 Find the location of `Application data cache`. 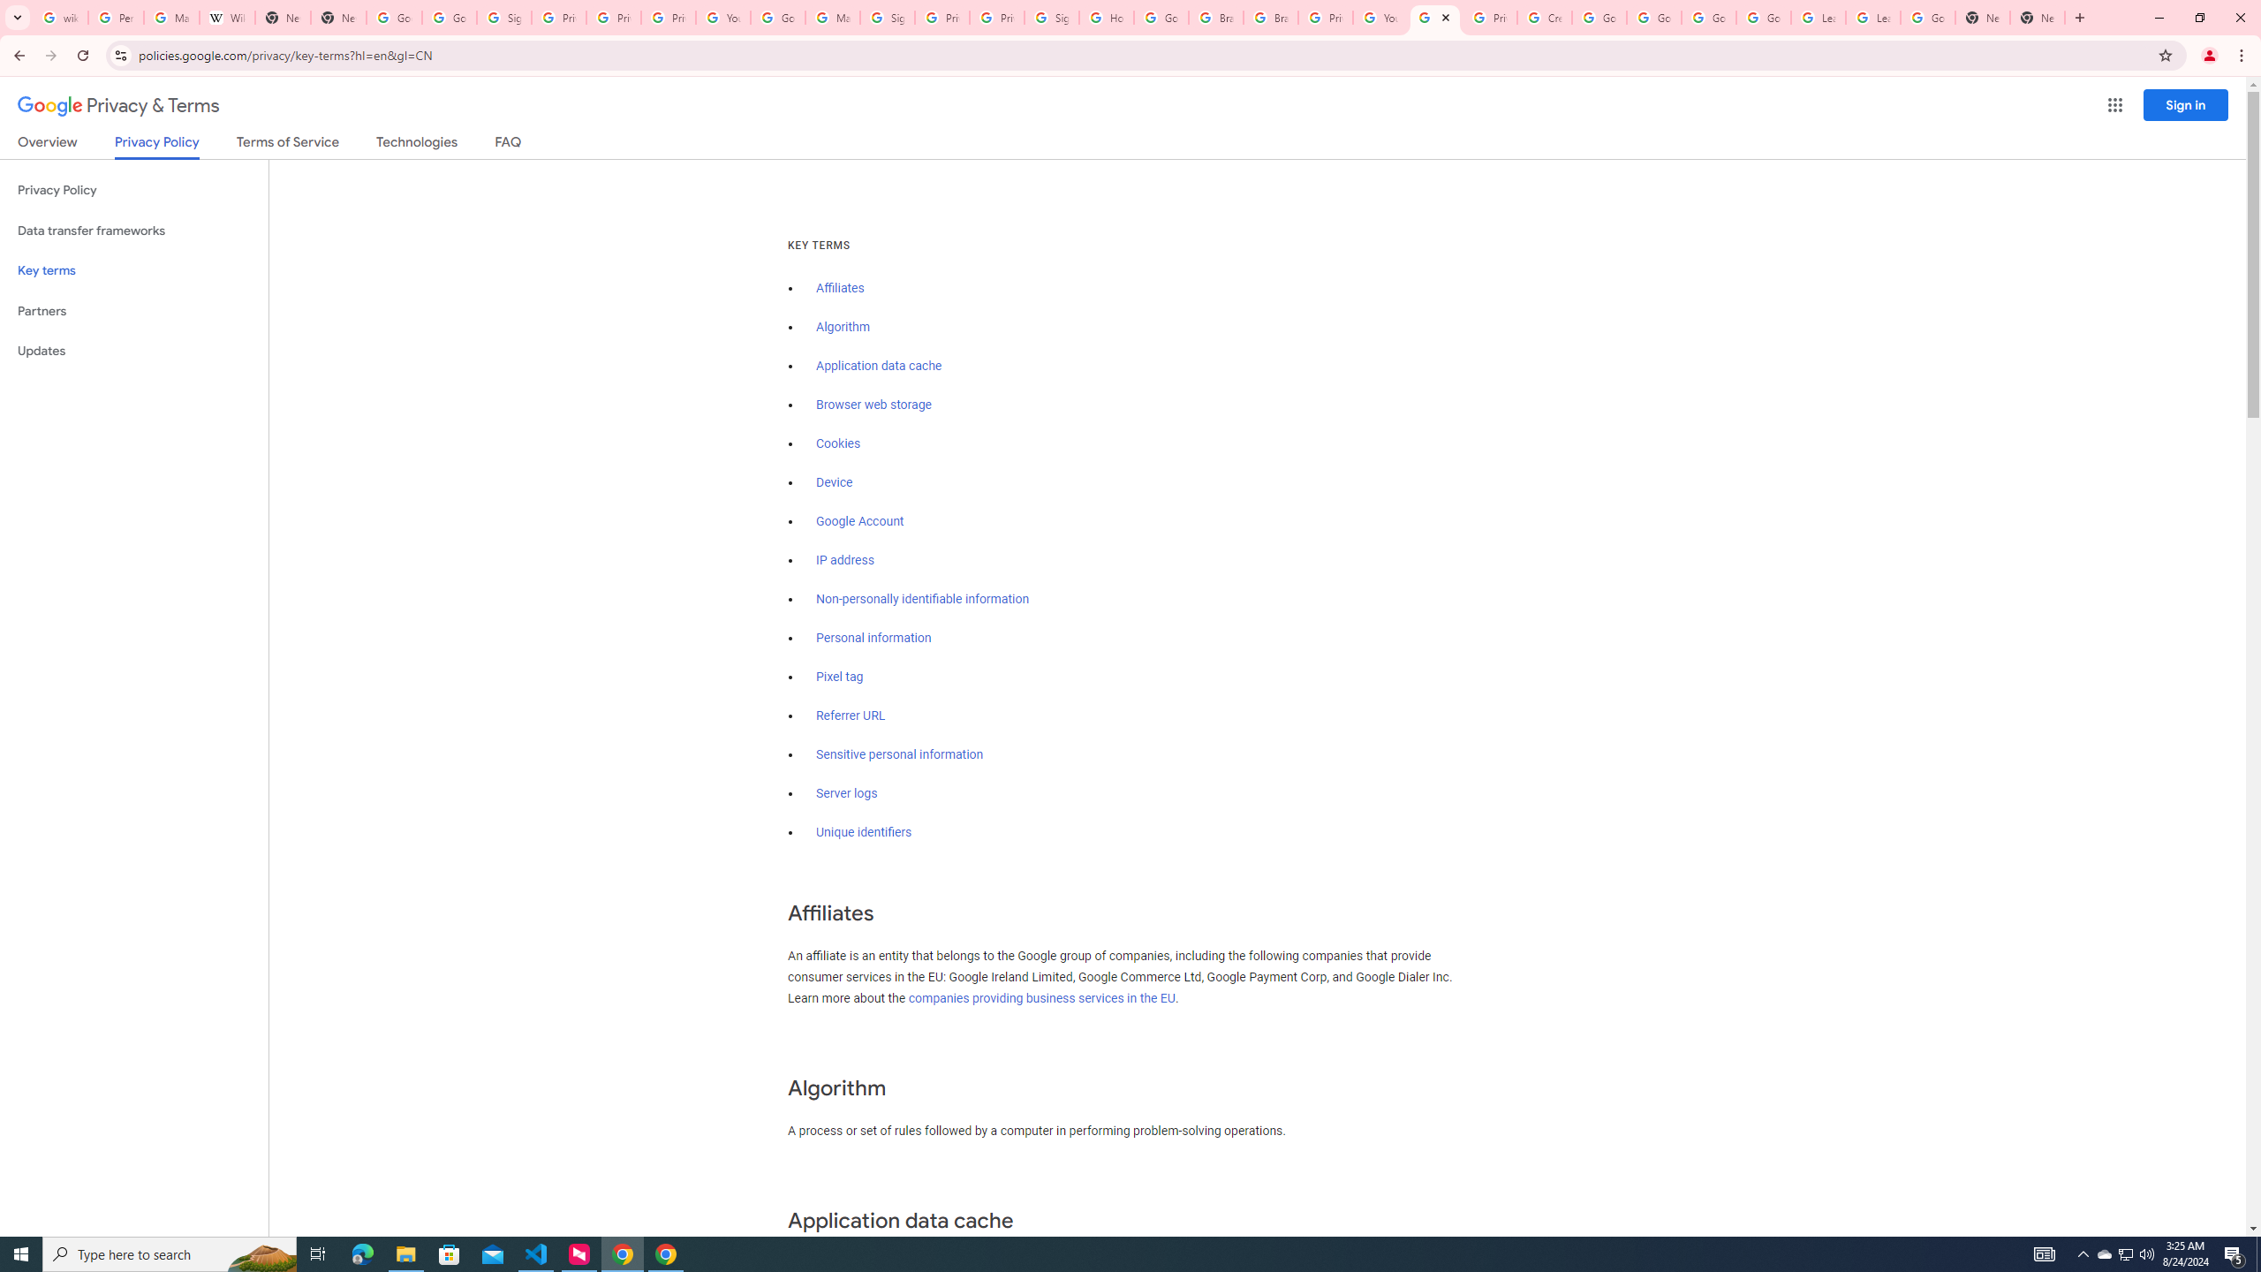

Application data cache is located at coordinates (880, 366).